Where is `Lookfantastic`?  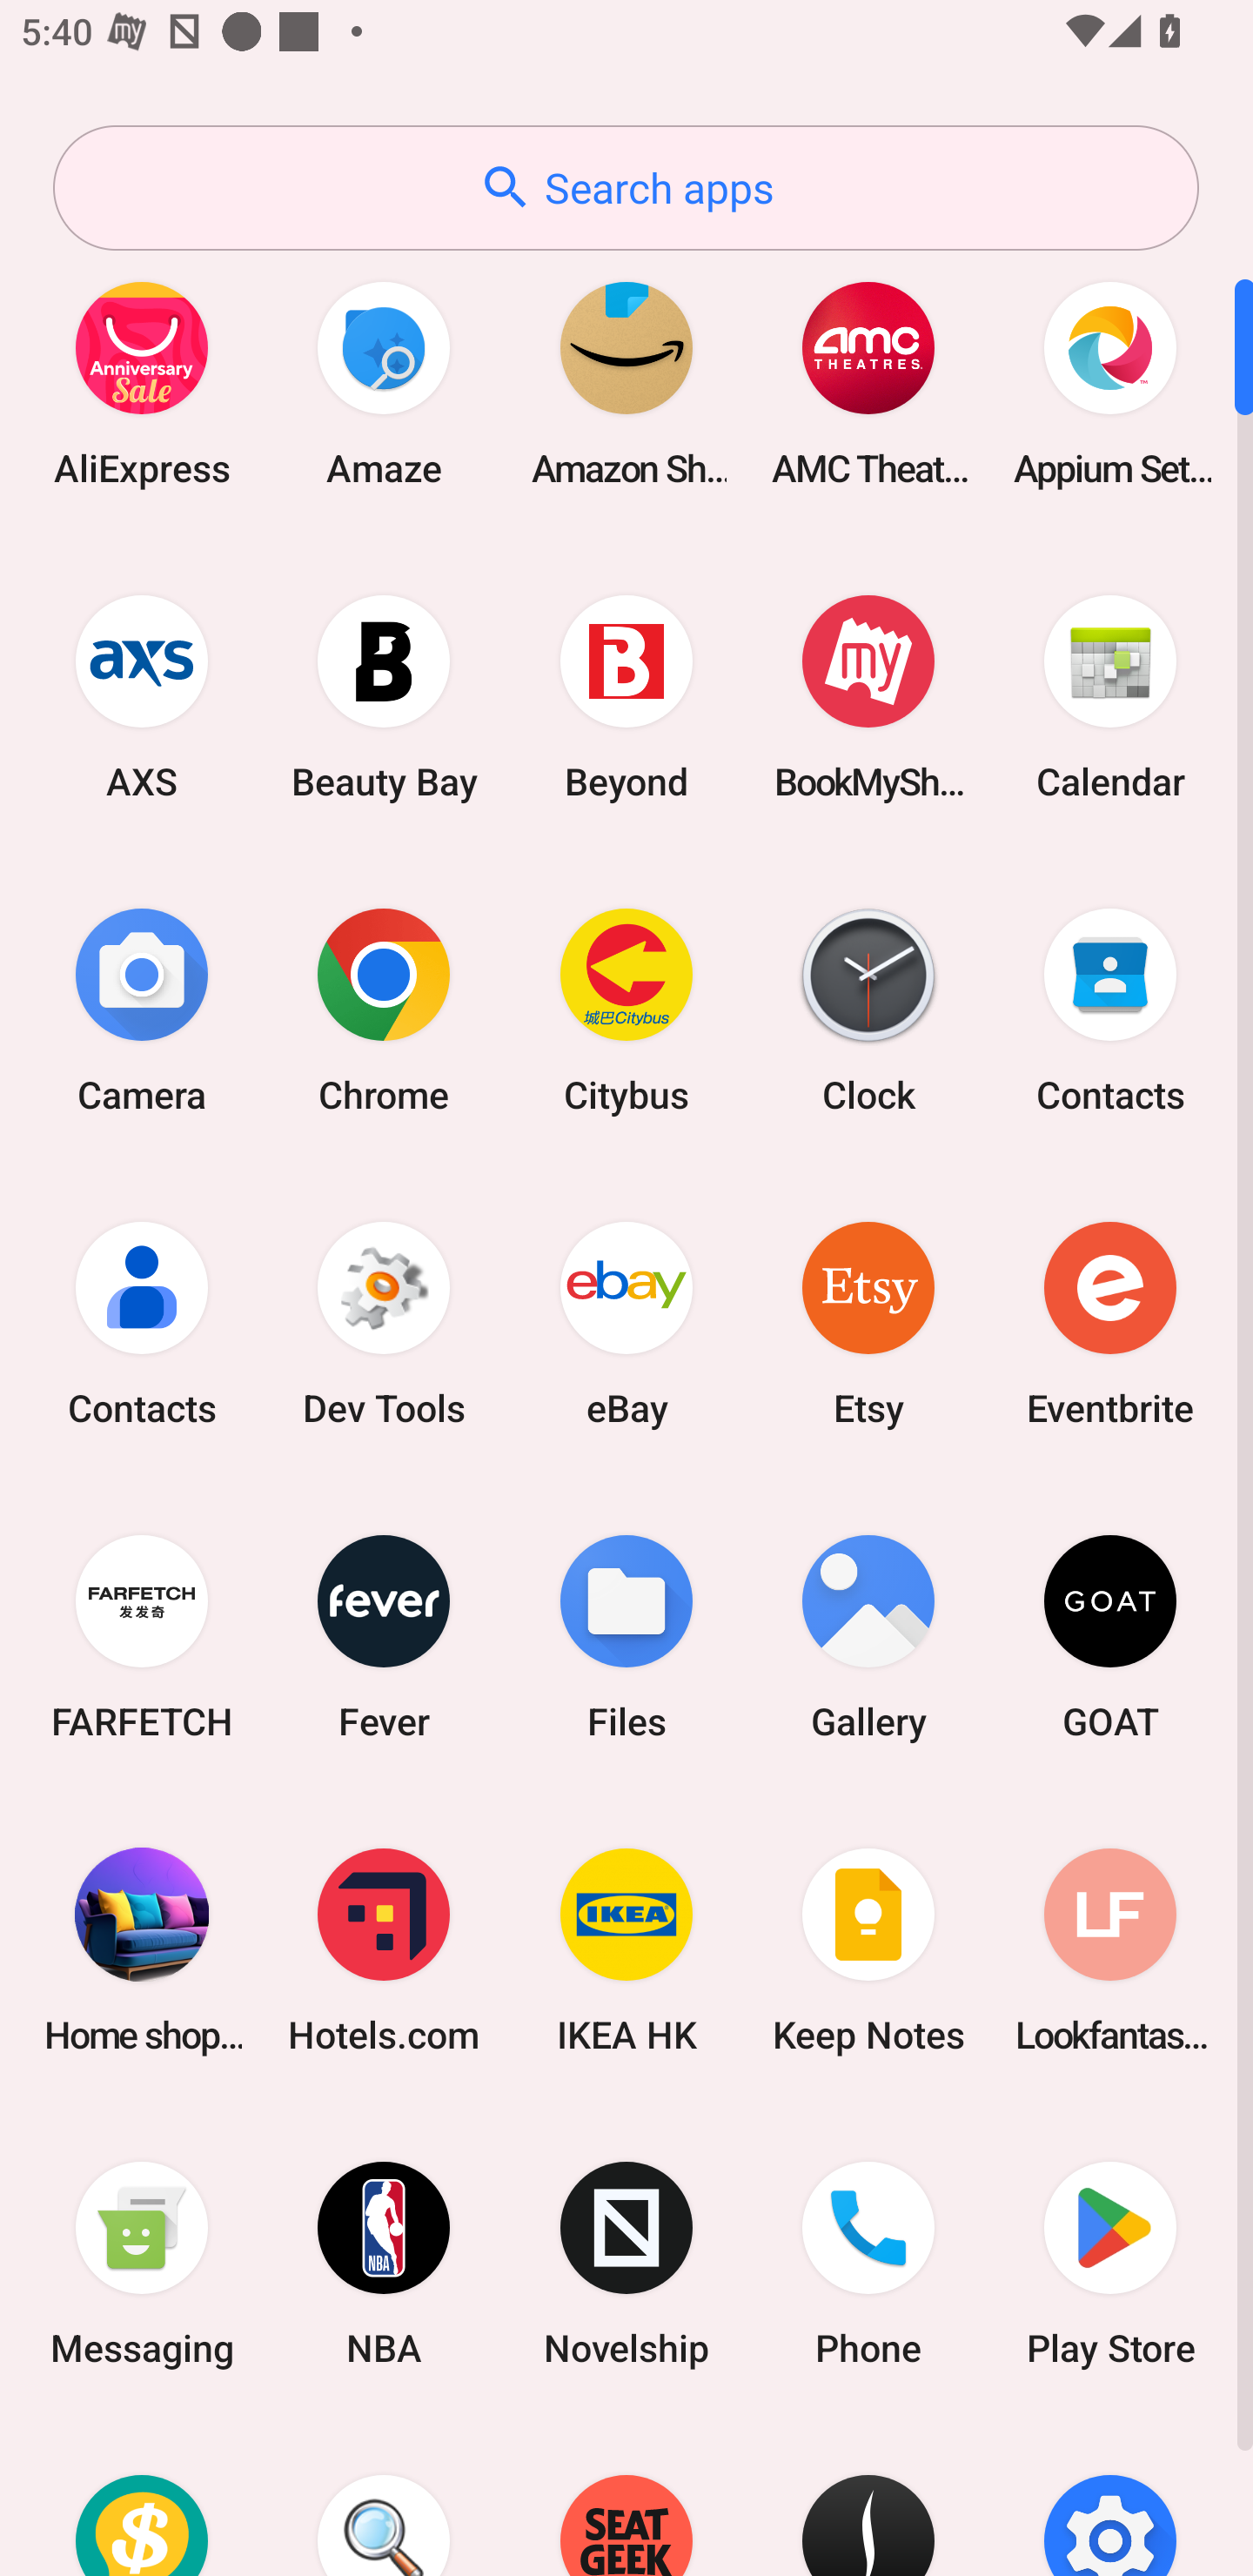 Lookfantastic is located at coordinates (1110, 1949).